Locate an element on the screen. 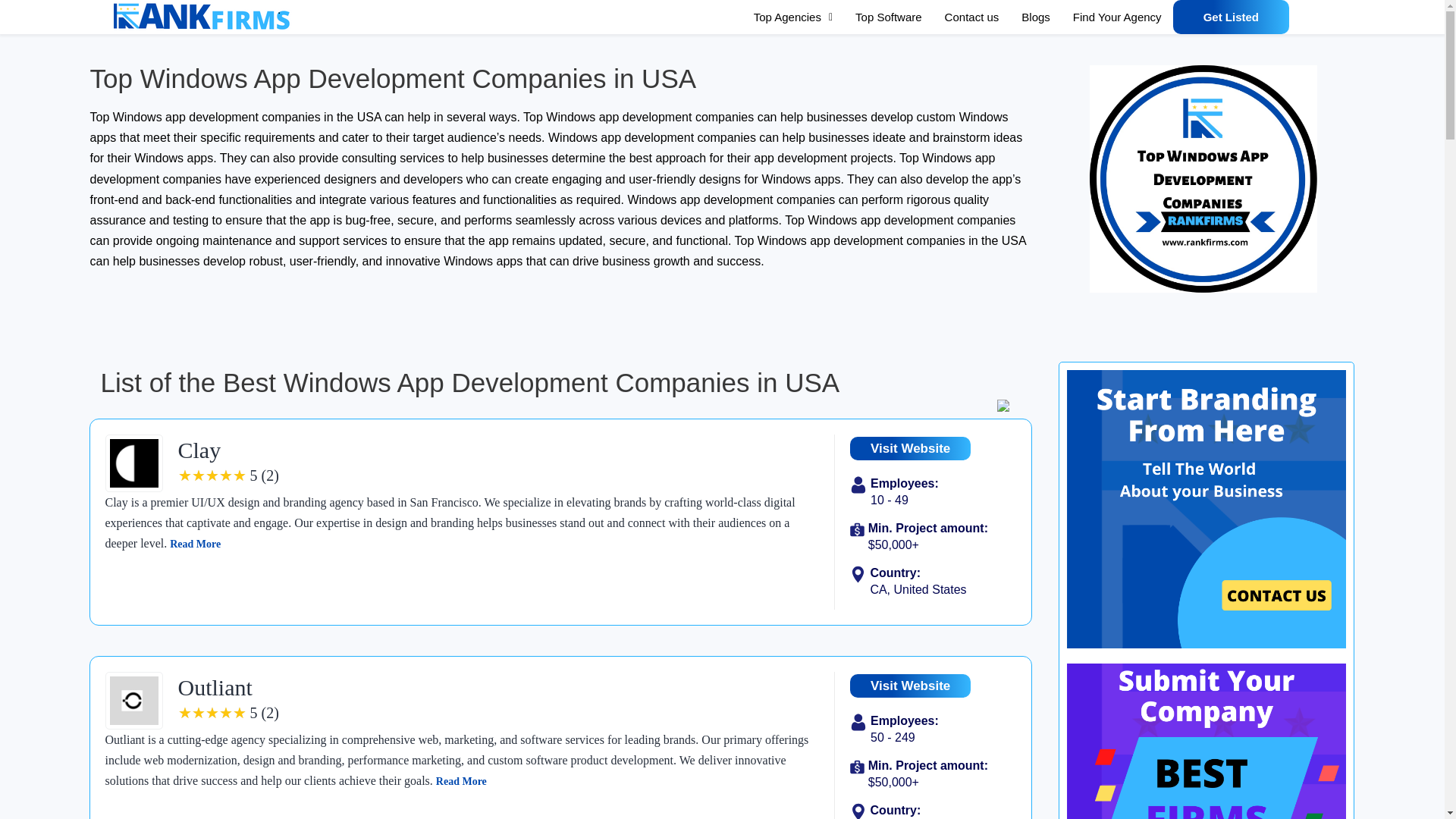 The height and width of the screenshot is (819, 1456). Top Software is located at coordinates (889, 17).